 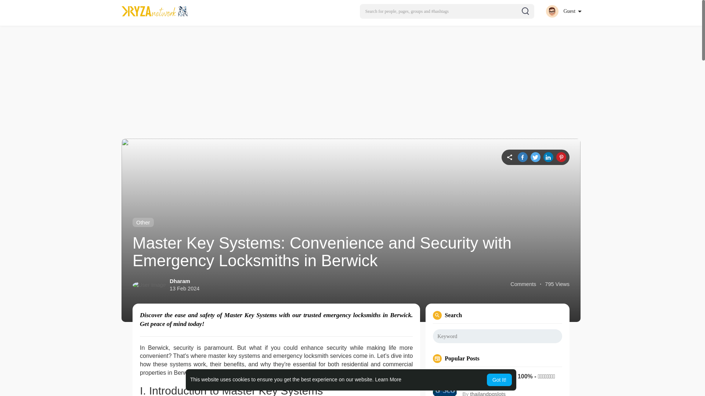 What do you see at coordinates (522, 157) in the screenshot?
I see `Facebook` at bounding box center [522, 157].